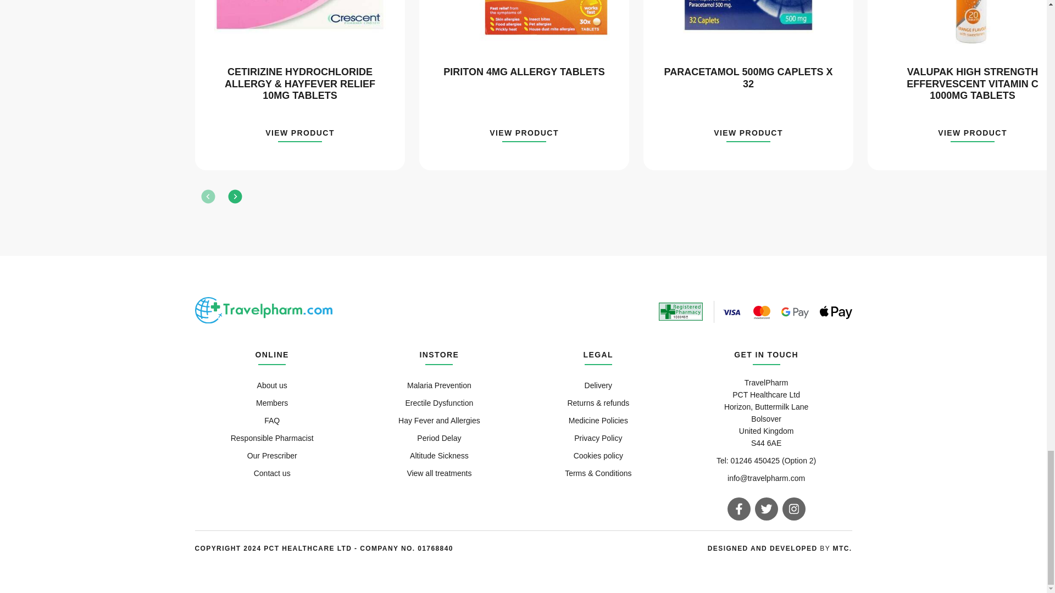  Describe the element at coordinates (263, 310) in the screenshot. I see `logo` at that location.